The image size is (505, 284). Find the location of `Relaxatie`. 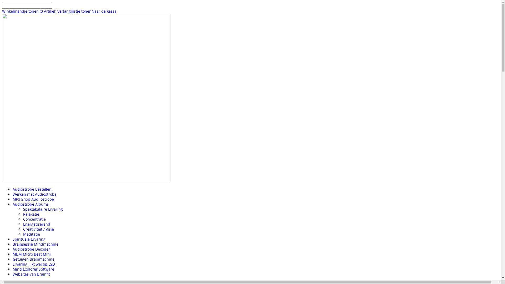

Relaxatie is located at coordinates (31, 214).